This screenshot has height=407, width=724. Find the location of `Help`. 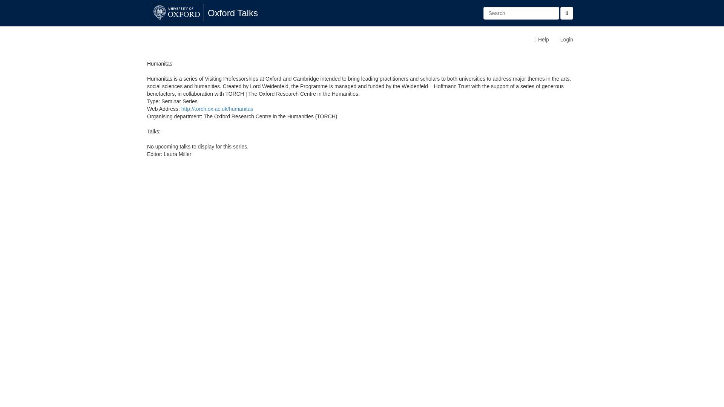

Help is located at coordinates (541, 39).